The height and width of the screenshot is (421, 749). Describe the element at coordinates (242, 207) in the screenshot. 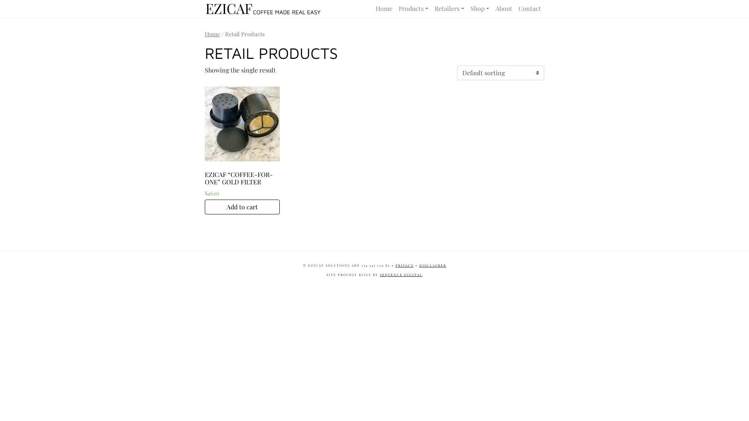

I see `Add to cart` at that location.